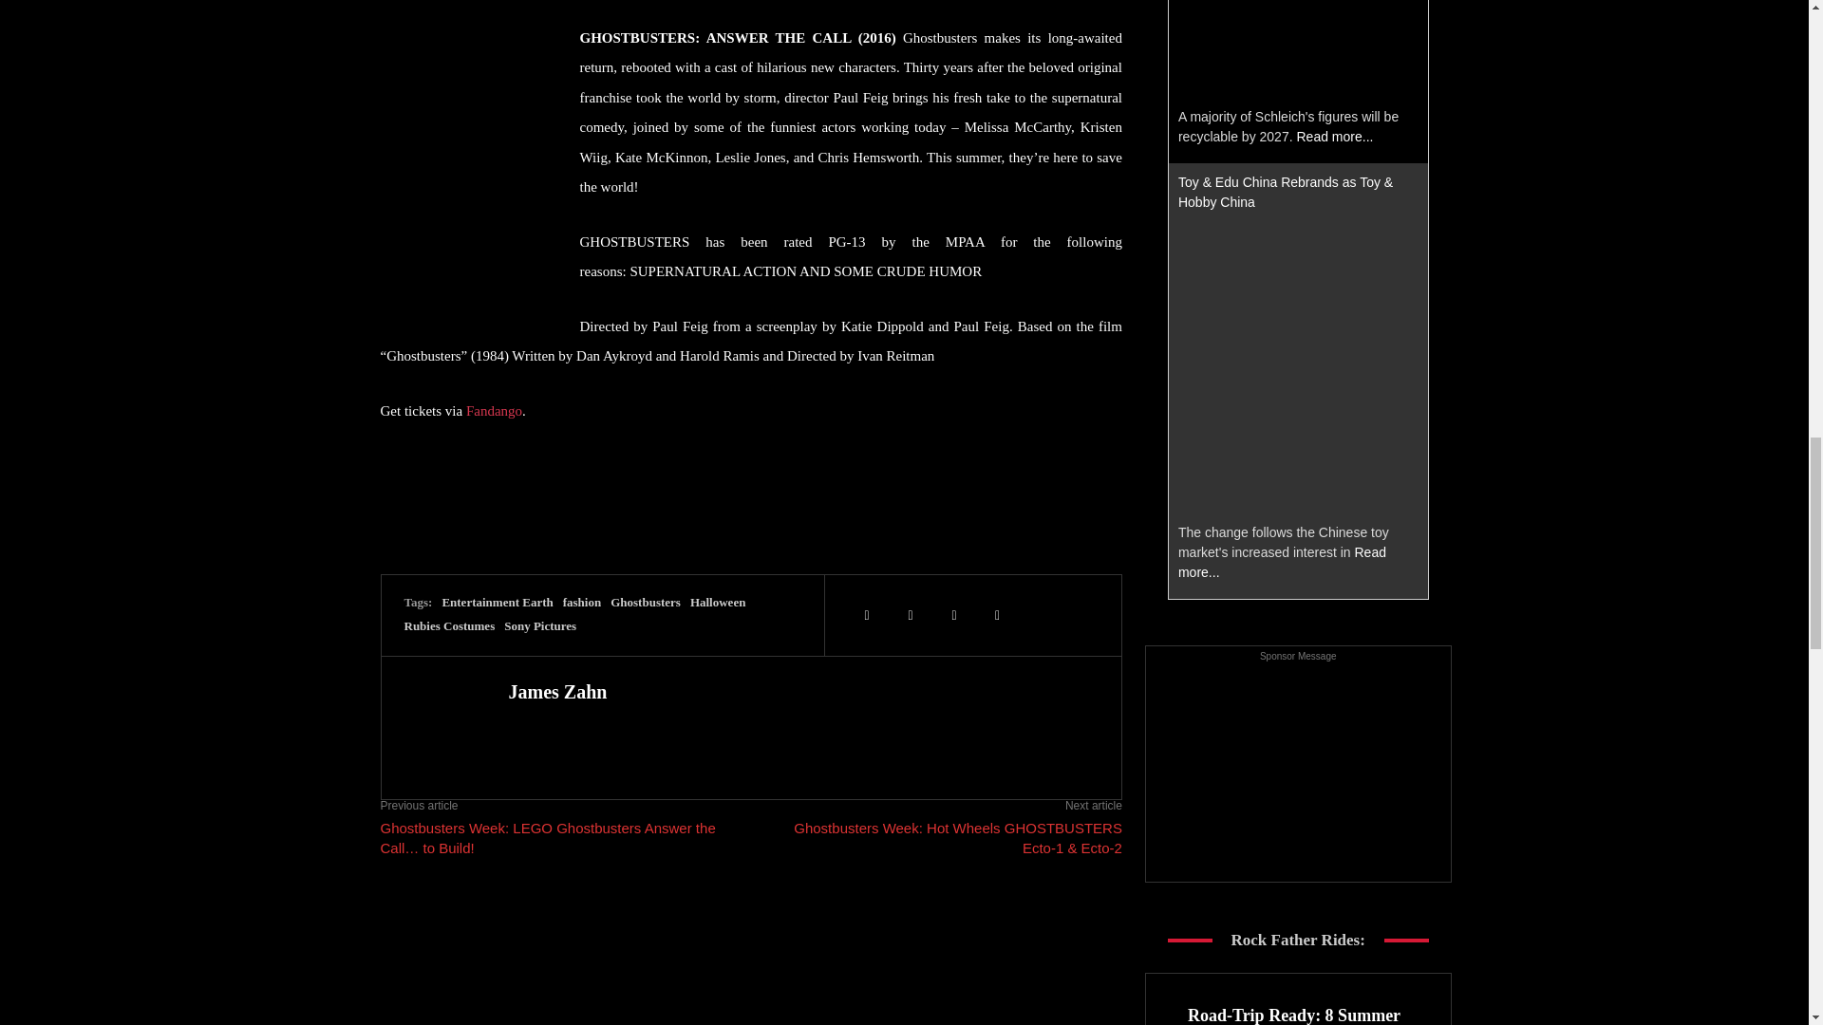  I want to click on Twitter, so click(866, 615).